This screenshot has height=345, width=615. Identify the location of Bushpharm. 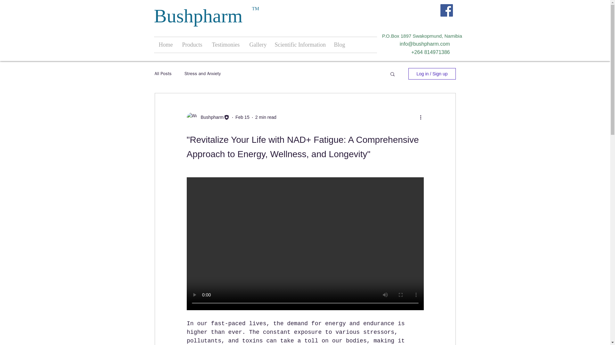
(210, 118).